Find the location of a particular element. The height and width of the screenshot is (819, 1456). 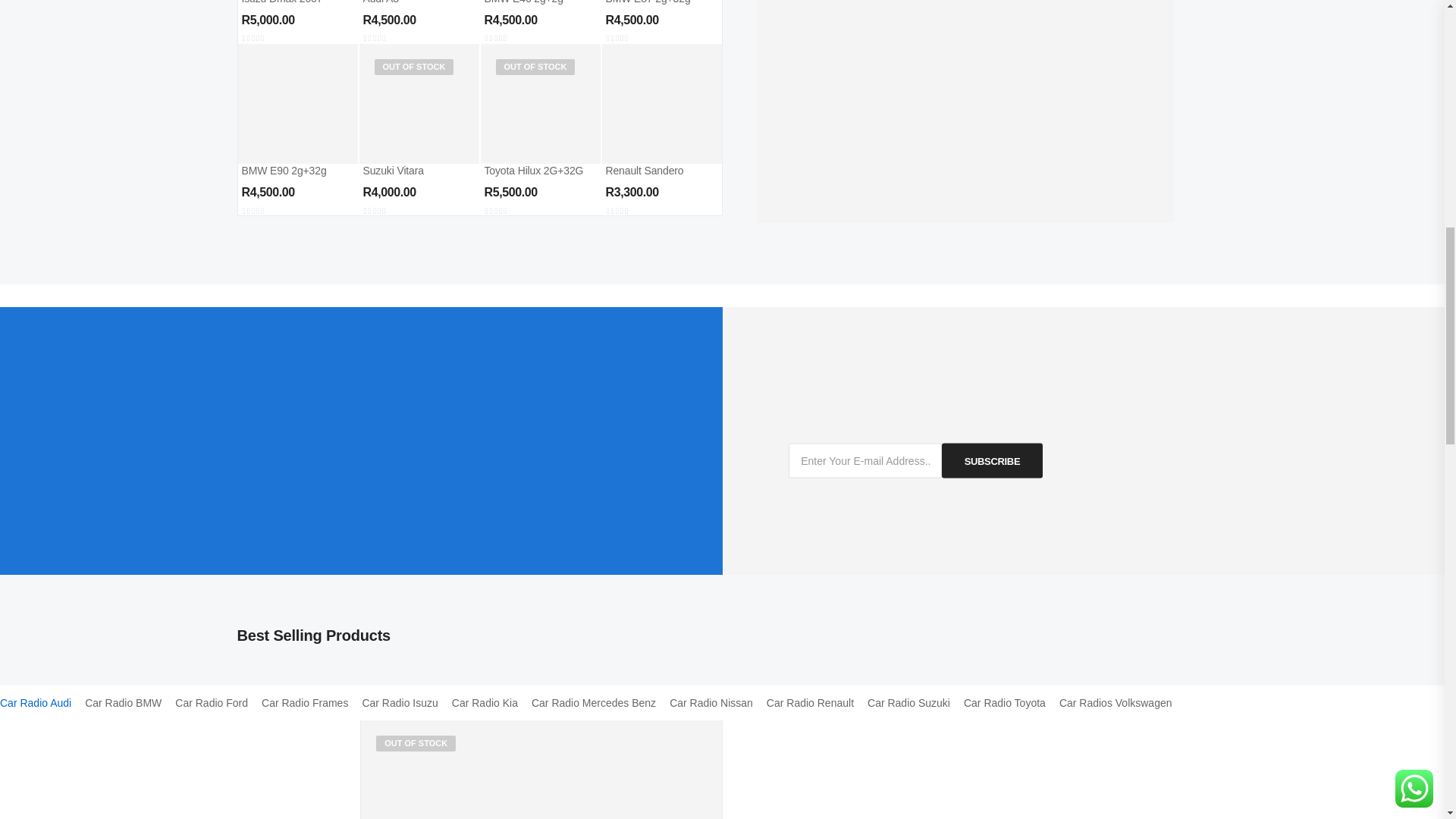

Out-of-Stock Product is located at coordinates (416, 743).